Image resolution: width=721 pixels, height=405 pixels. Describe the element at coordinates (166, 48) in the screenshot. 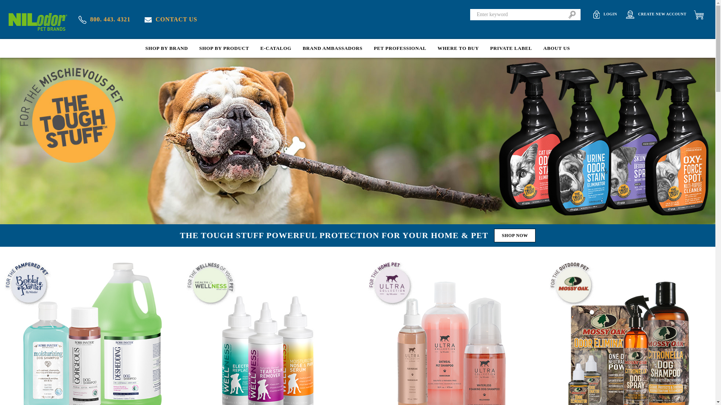

I see `SHOP BY BRAND` at that location.